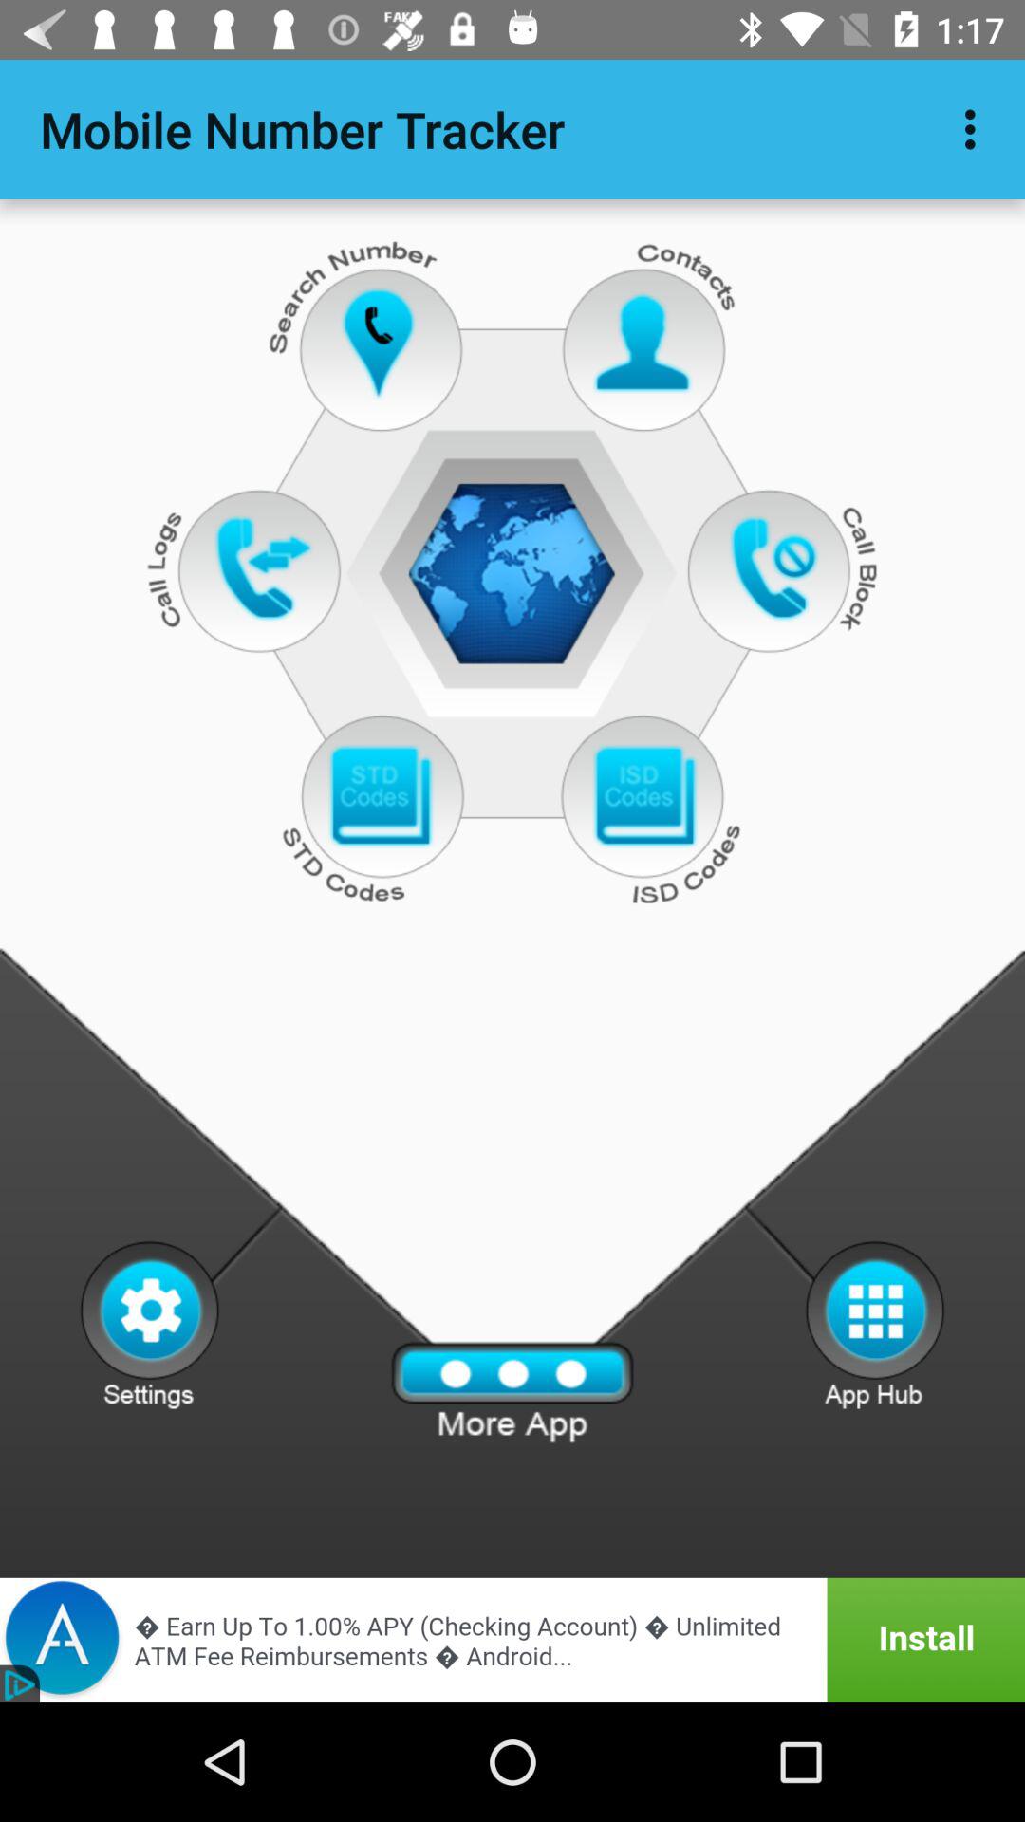 This screenshot has width=1025, height=1822. I want to click on call back, so click(778, 567).